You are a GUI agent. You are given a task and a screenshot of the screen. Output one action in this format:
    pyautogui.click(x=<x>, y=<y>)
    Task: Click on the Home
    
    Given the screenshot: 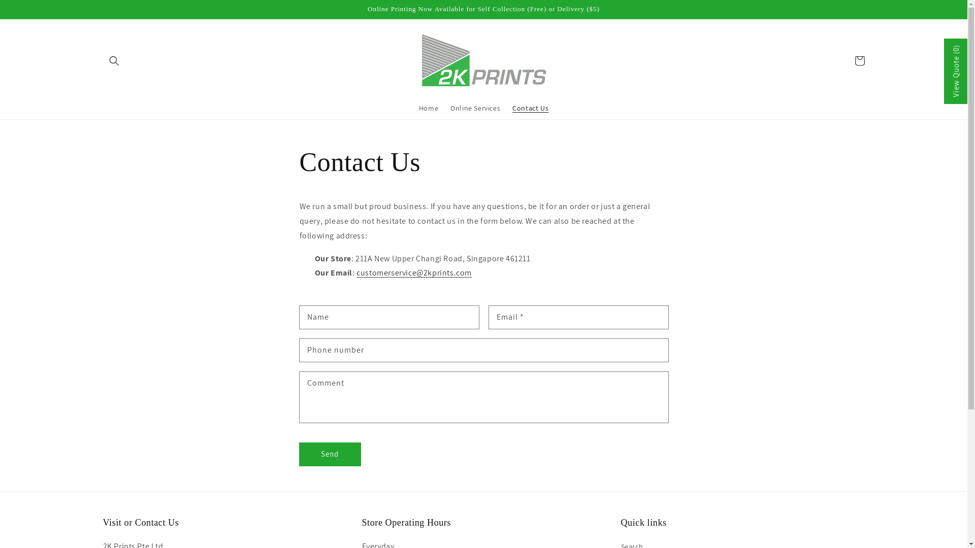 What is the action you would take?
    pyautogui.click(x=429, y=108)
    